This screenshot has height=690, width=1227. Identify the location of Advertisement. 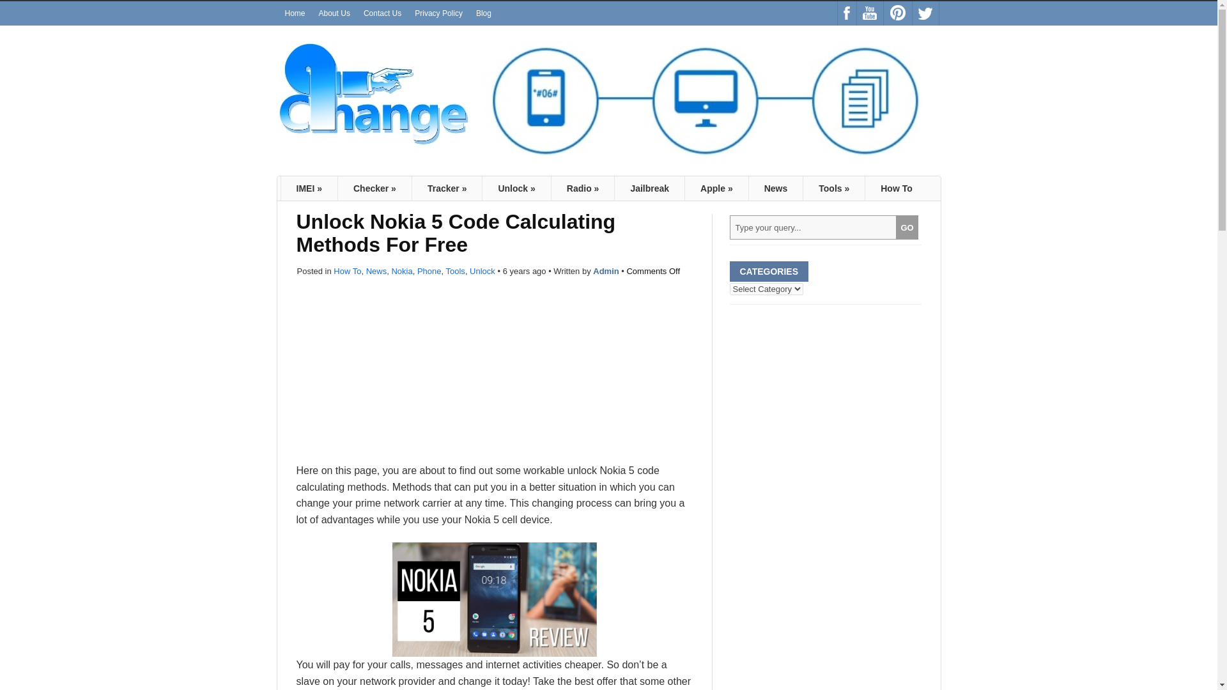
(495, 372).